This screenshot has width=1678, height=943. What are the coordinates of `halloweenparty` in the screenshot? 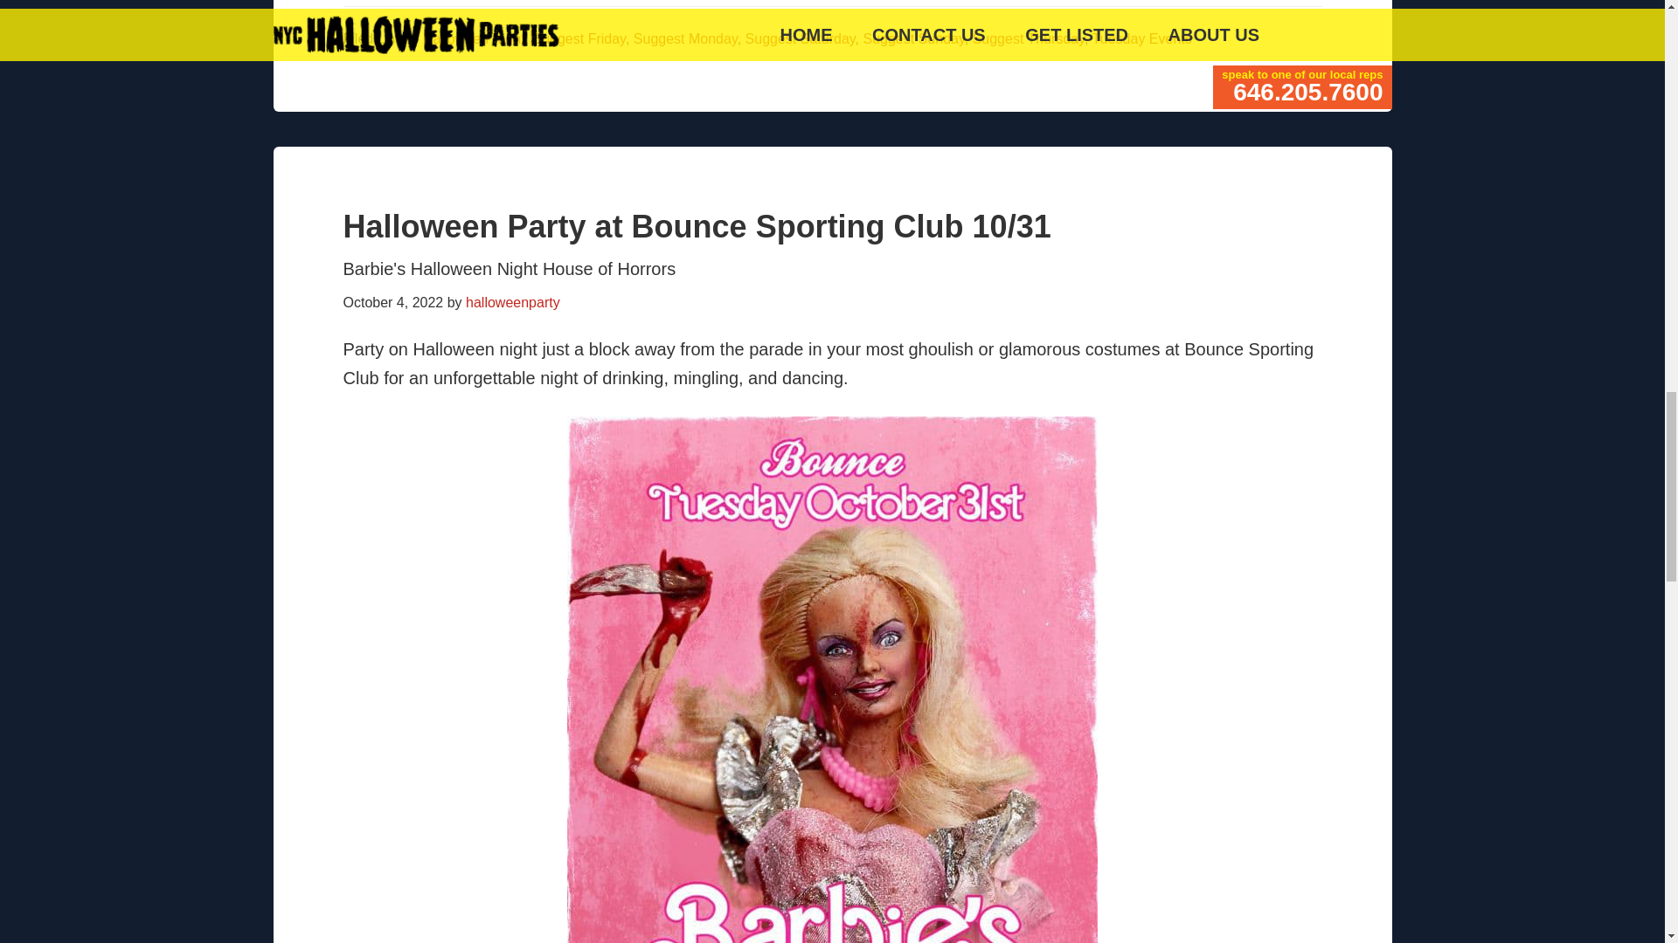 It's located at (513, 302).